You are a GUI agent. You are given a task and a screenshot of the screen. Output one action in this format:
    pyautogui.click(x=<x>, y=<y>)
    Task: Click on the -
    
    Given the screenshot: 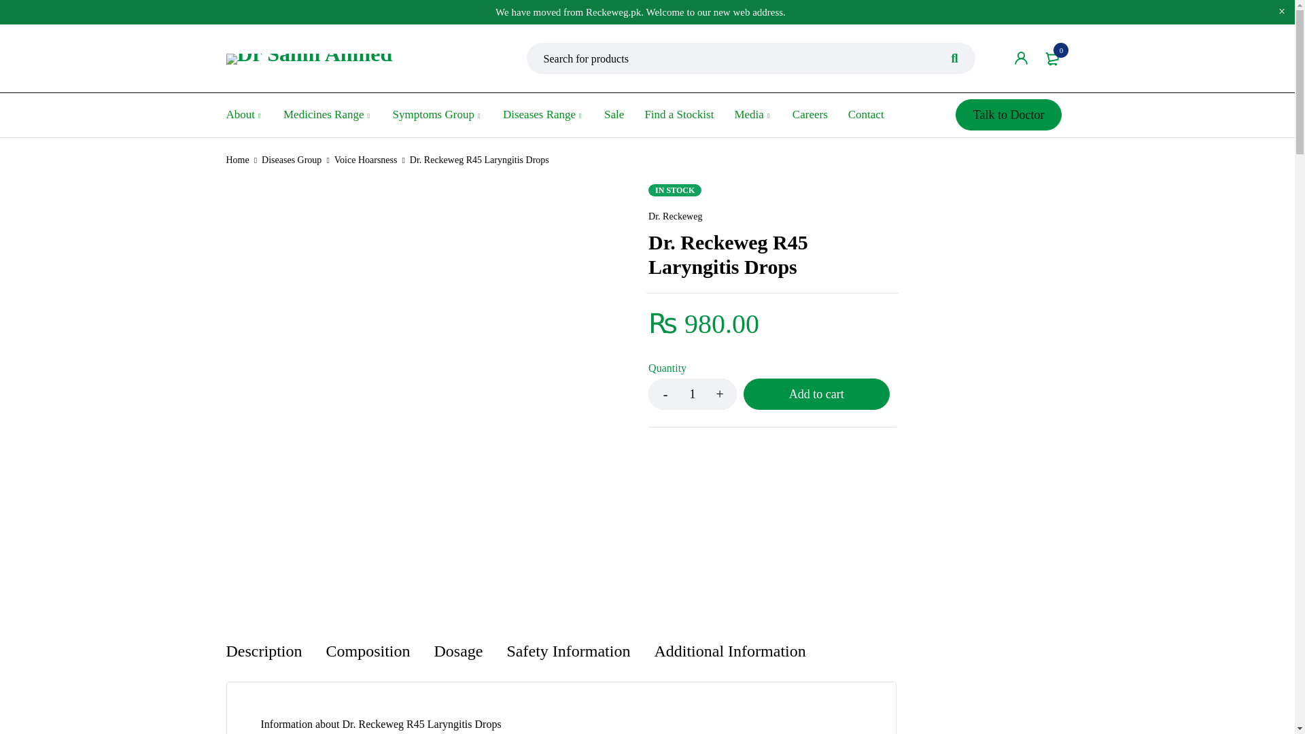 What is the action you would take?
    pyautogui.click(x=665, y=394)
    